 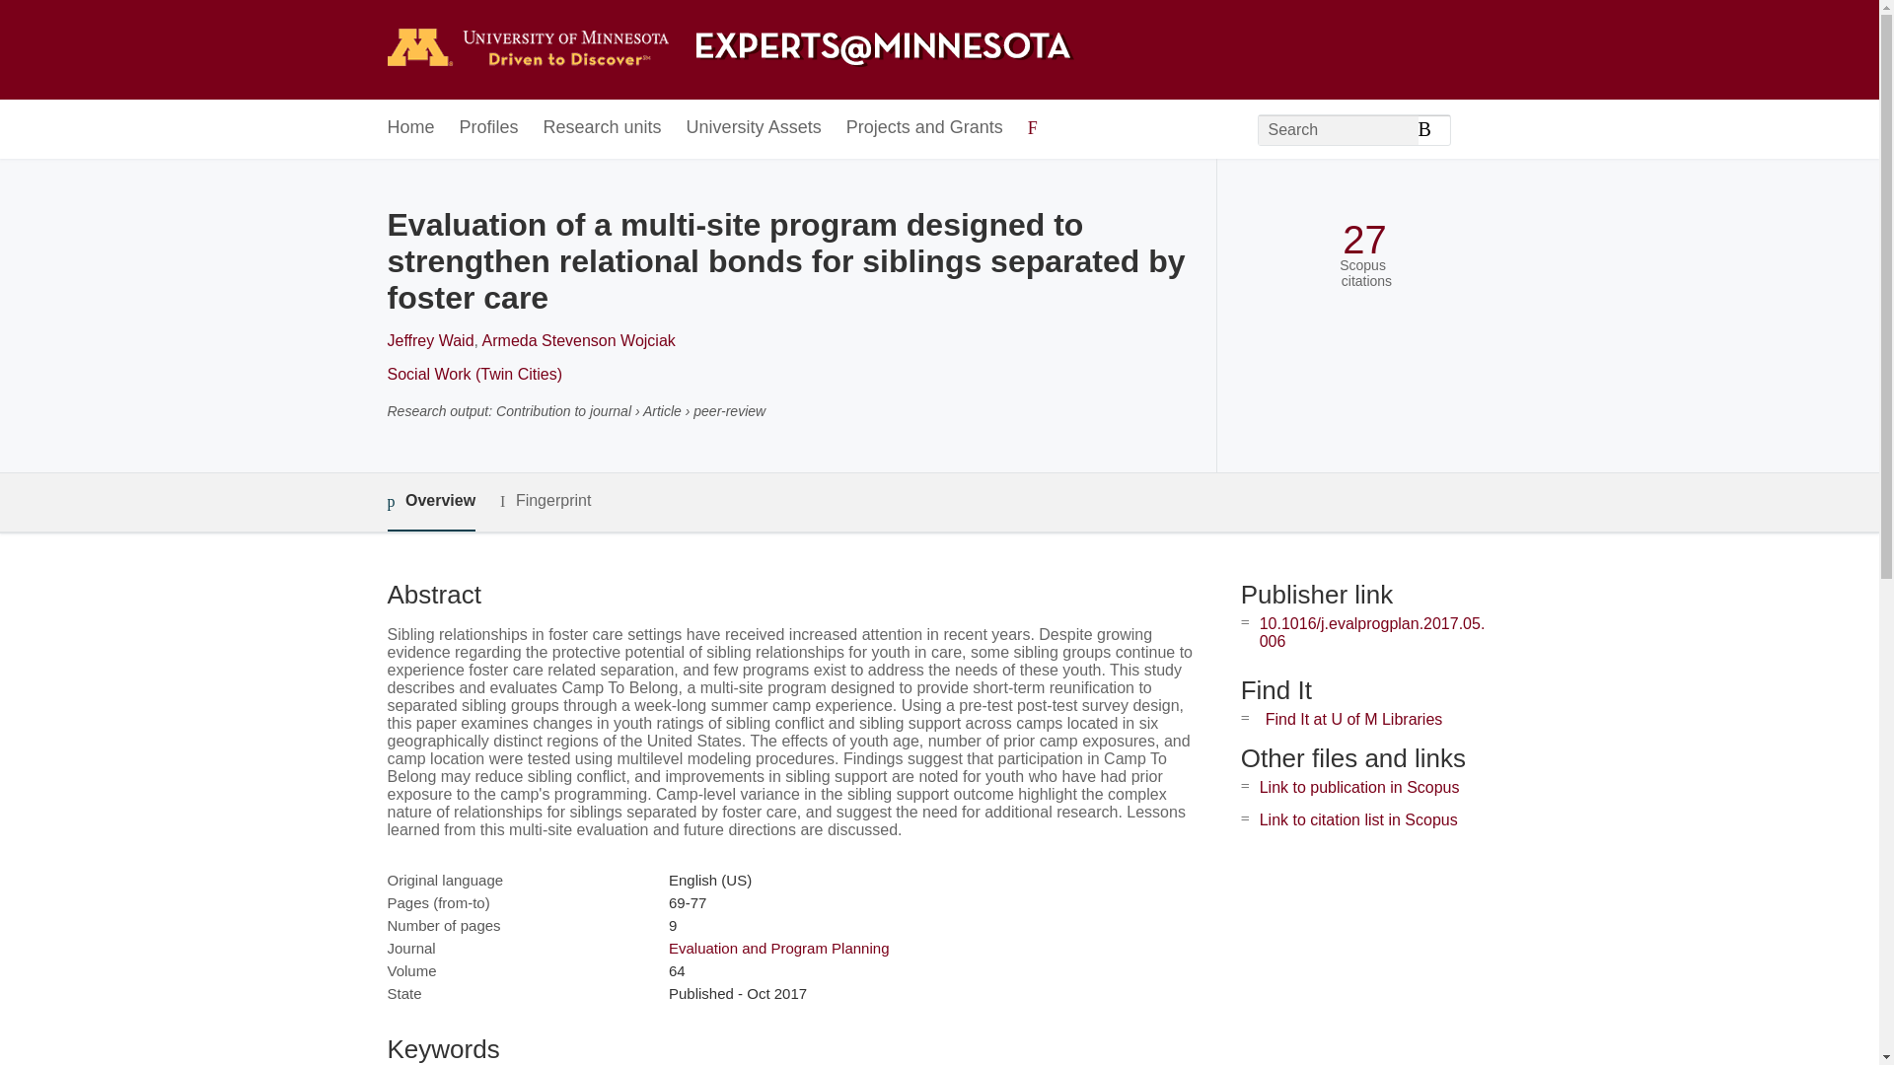 What do you see at coordinates (545, 501) in the screenshot?
I see `Fingerprint` at bounding box center [545, 501].